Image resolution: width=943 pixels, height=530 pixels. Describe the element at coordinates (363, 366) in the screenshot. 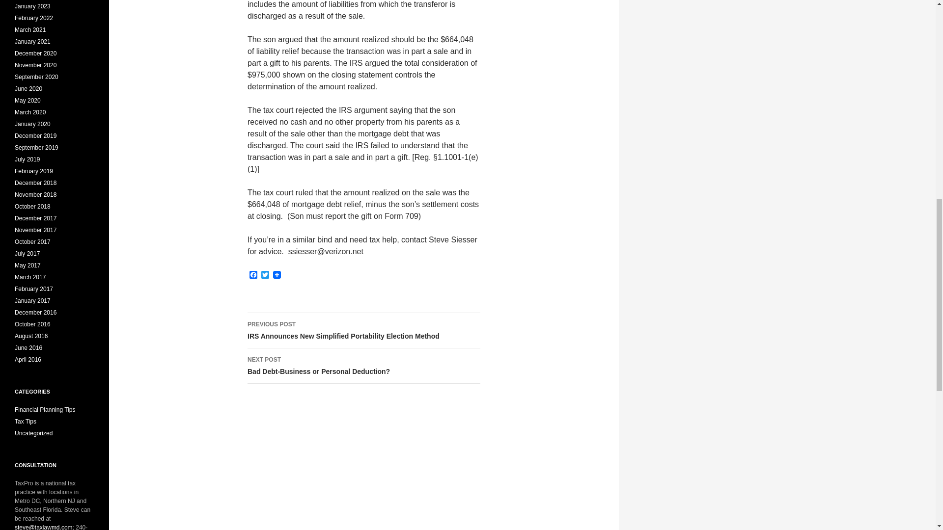

I see `January 2023` at that location.